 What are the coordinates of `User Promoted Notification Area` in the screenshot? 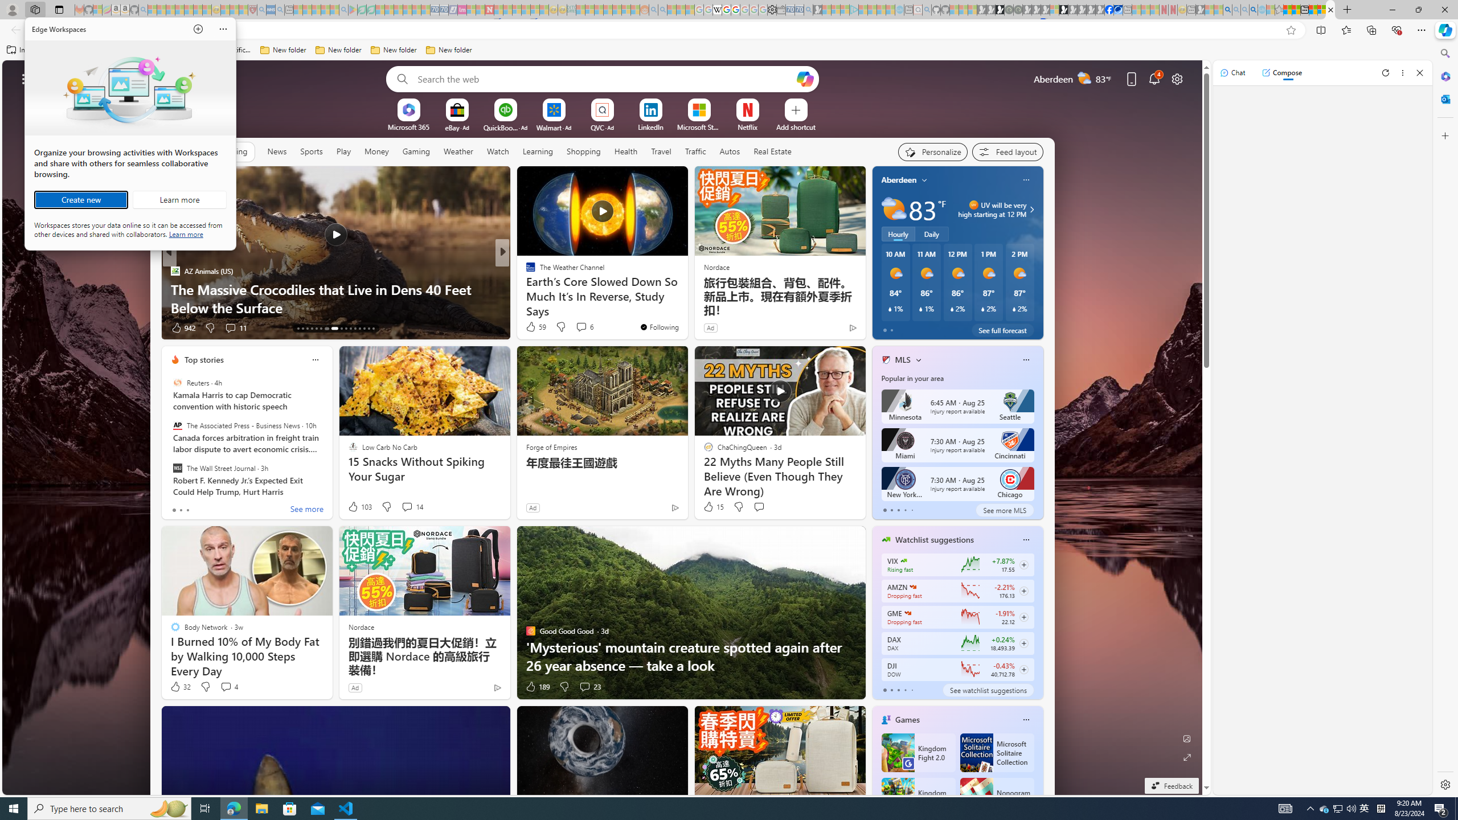 It's located at (1338, 809).